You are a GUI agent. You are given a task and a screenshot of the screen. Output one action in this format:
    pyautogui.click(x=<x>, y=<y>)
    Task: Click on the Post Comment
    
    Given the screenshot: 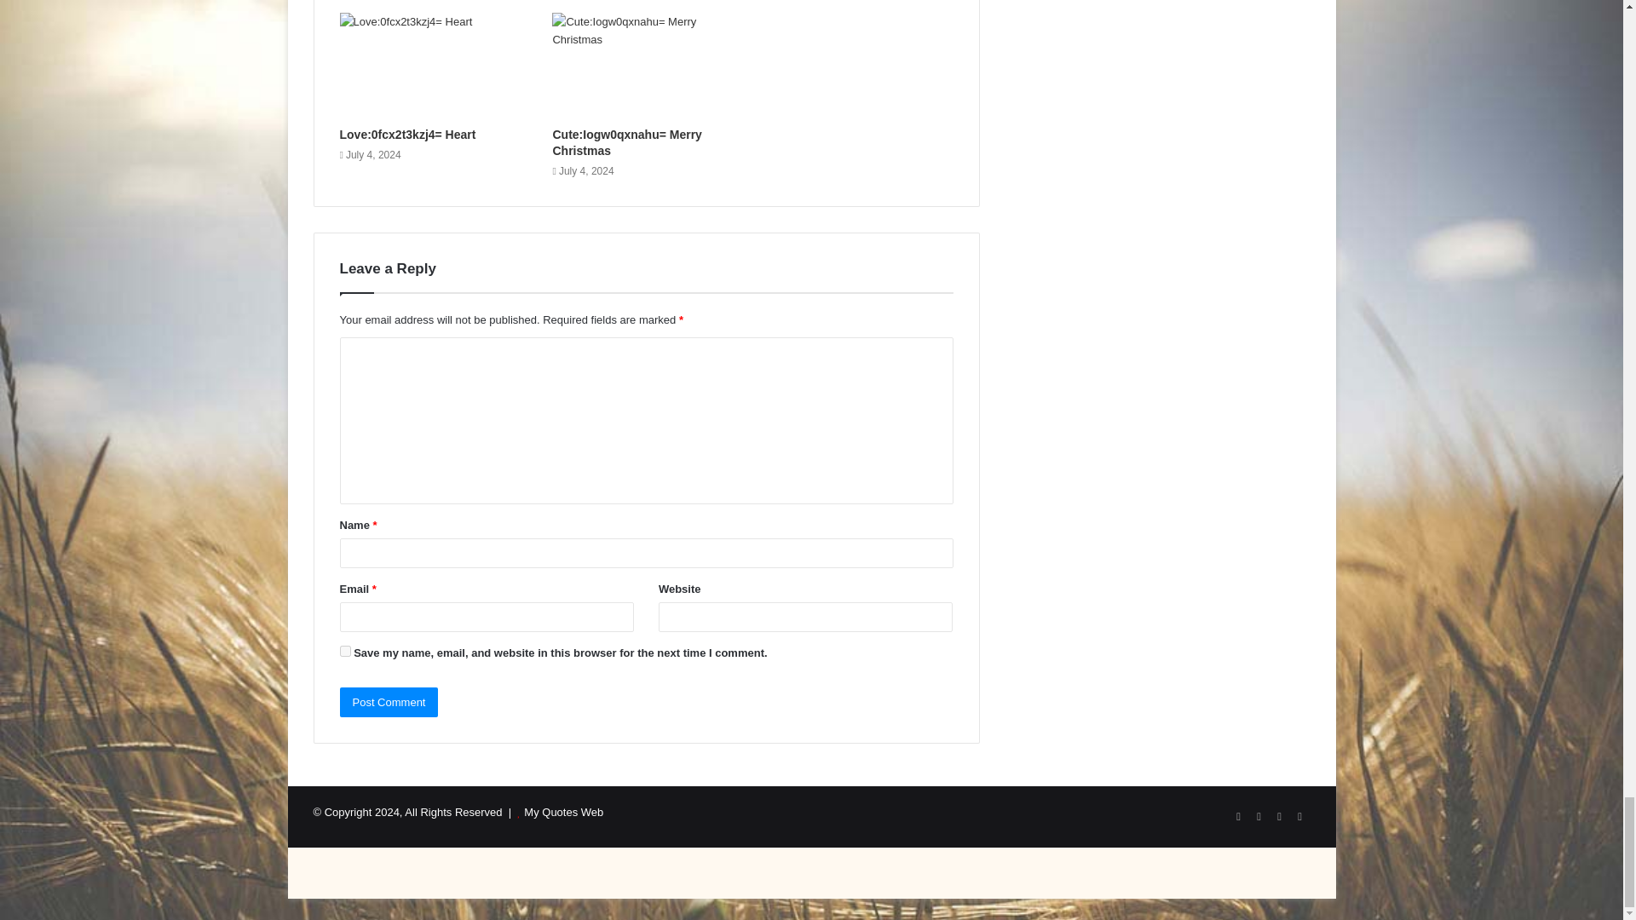 What is the action you would take?
    pyautogui.click(x=389, y=702)
    